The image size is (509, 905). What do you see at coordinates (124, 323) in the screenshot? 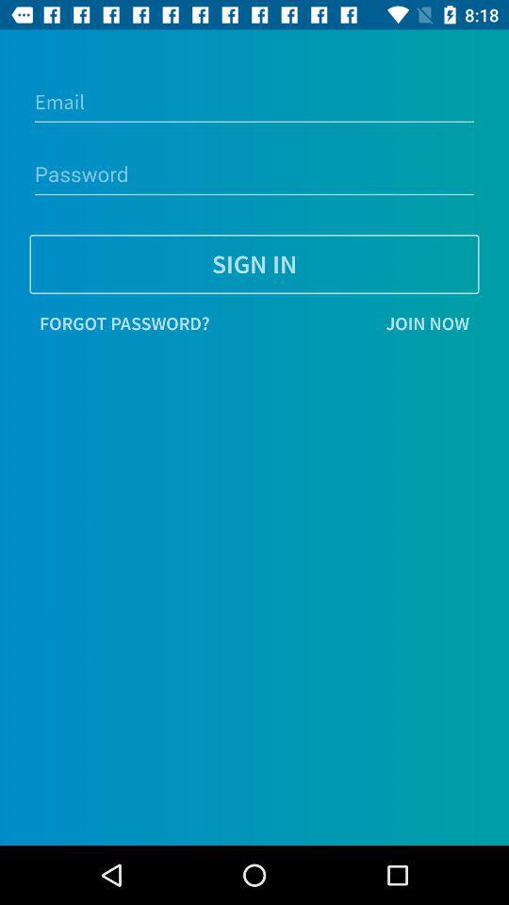
I see `turn off icon below sign in icon` at bounding box center [124, 323].